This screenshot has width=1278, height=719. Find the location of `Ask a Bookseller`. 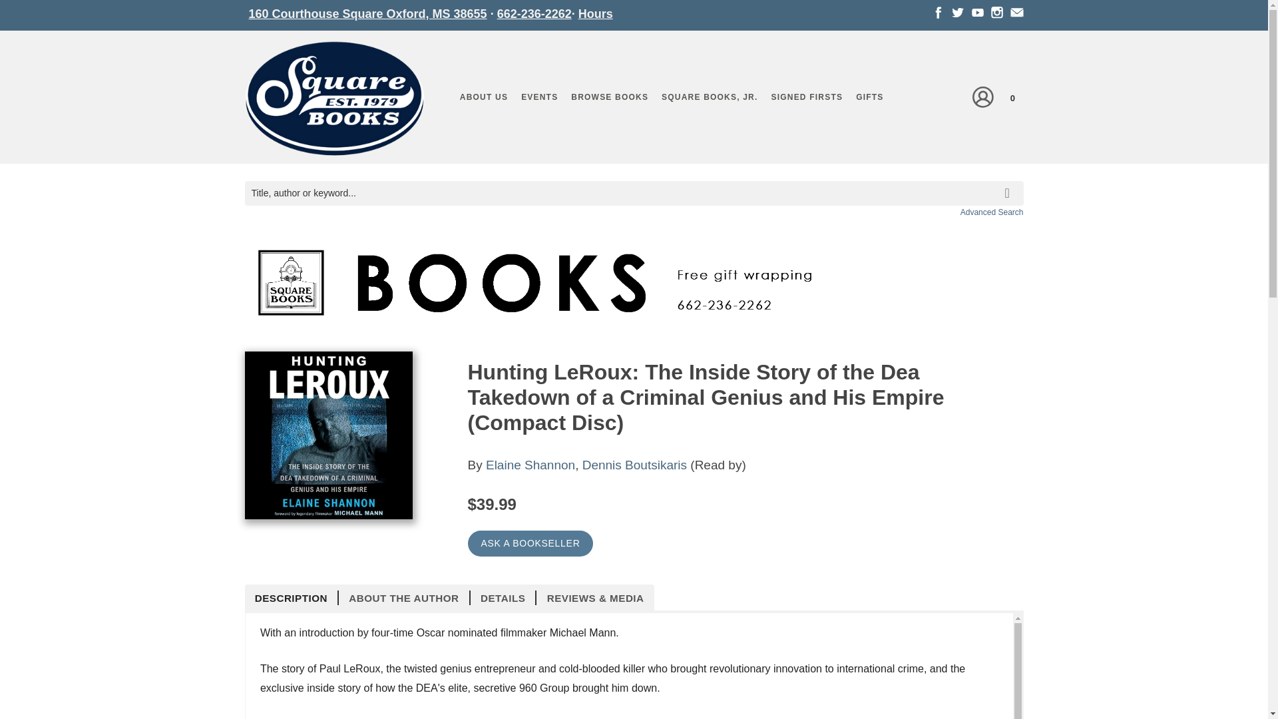

Ask a Bookseller is located at coordinates (530, 543).